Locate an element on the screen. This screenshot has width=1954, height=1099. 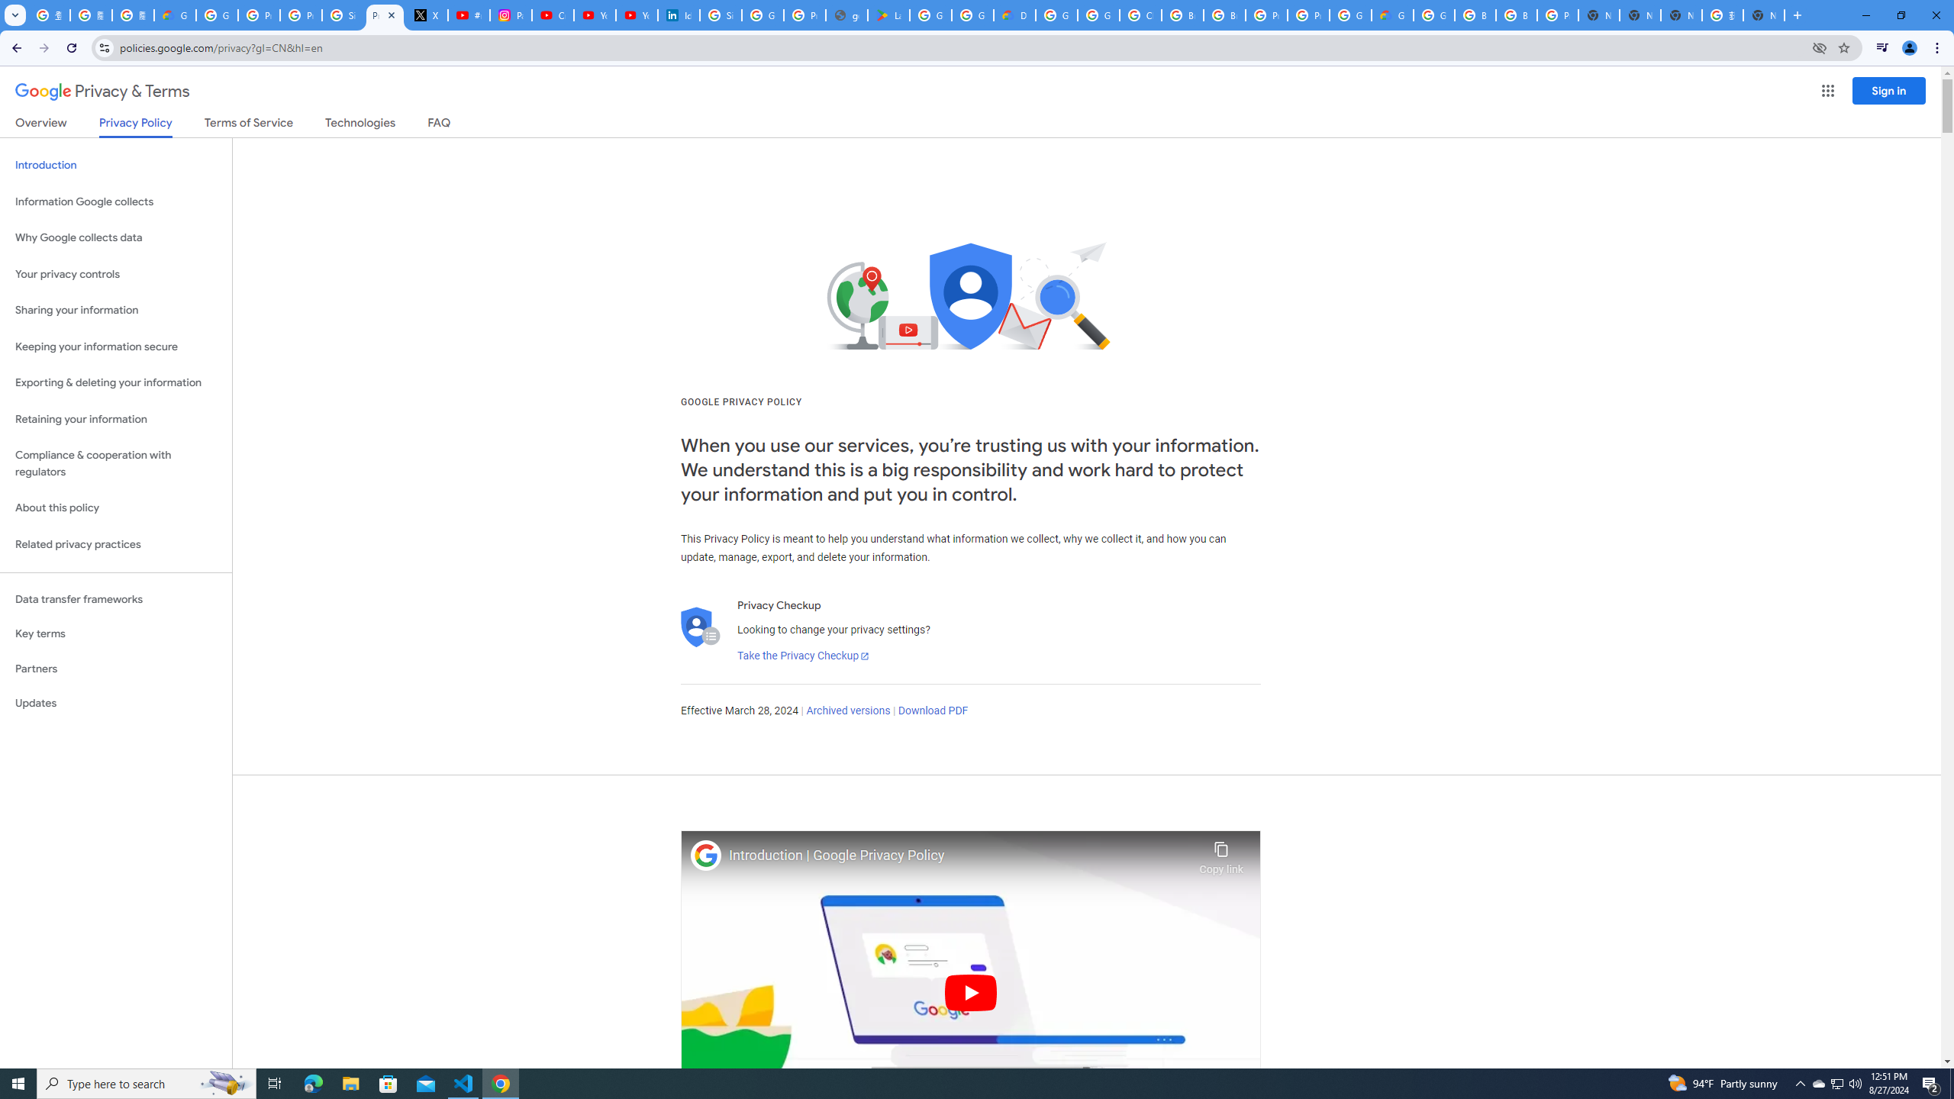
X is located at coordinates (427, 15).